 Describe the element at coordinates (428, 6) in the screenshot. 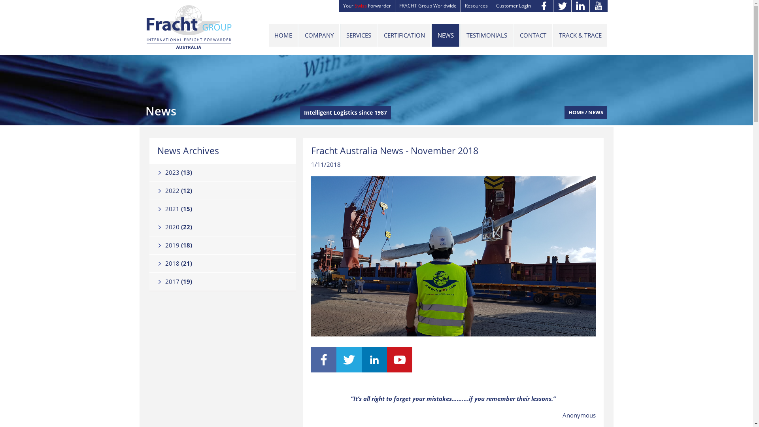

I see `FRACHT Group Worldwide` at that location.